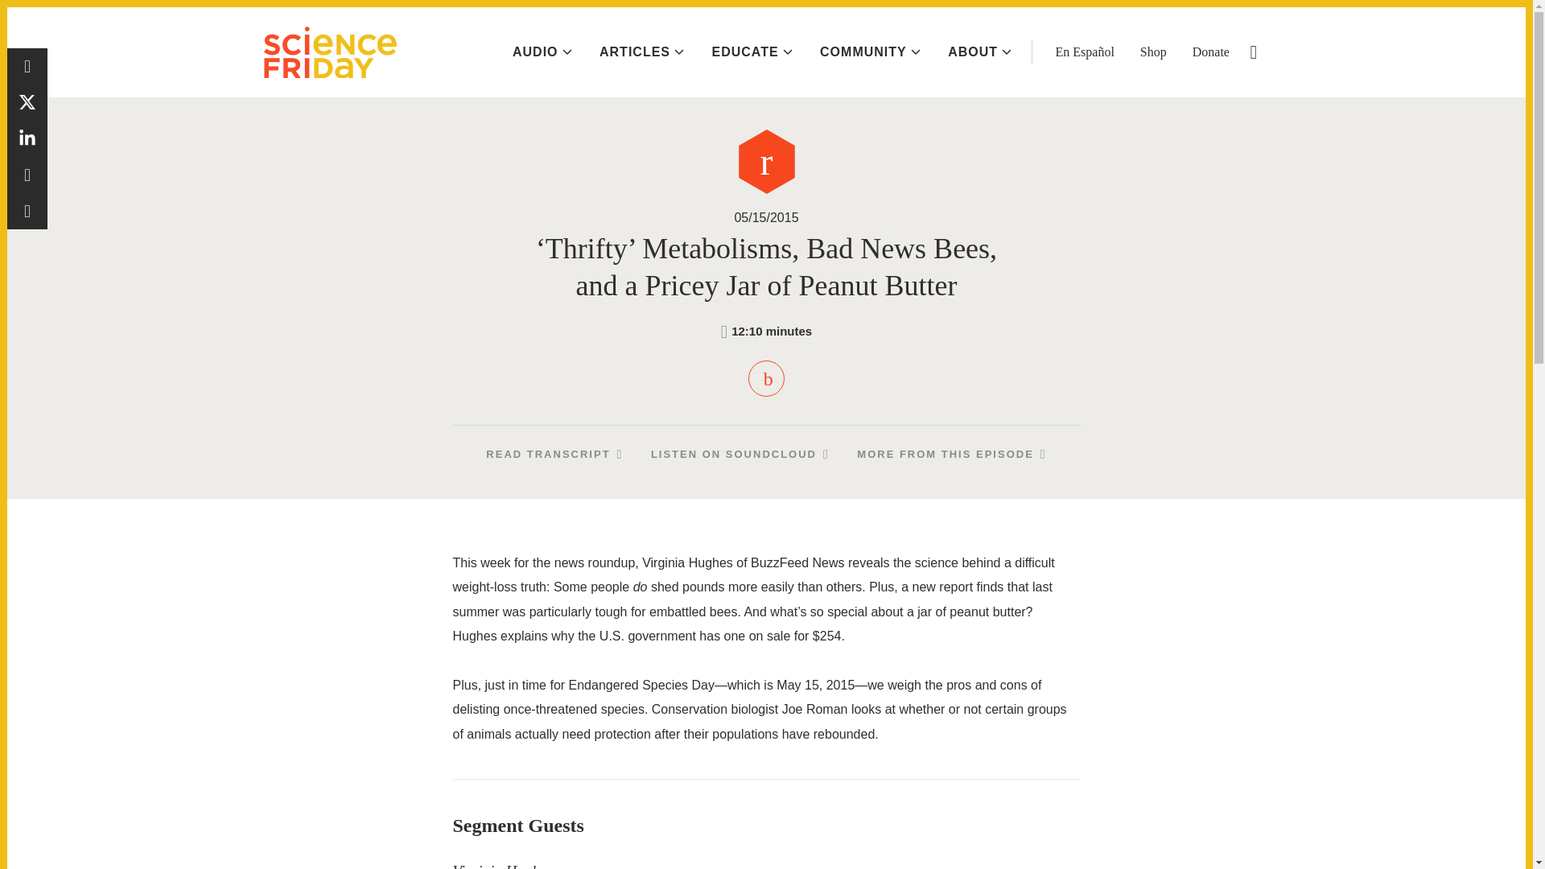 The height and width of the screenshot is (869, 1545). I want to click on Reddit, so click(27, 175).